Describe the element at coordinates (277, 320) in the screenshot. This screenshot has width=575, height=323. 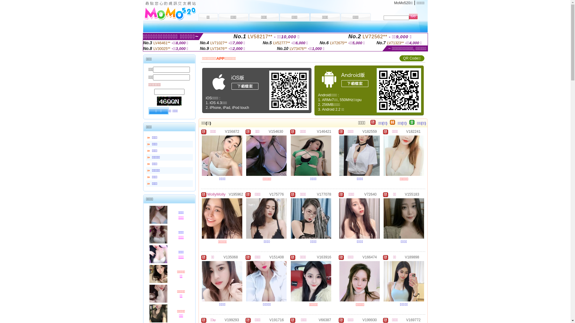
I see `V191716` at that location.